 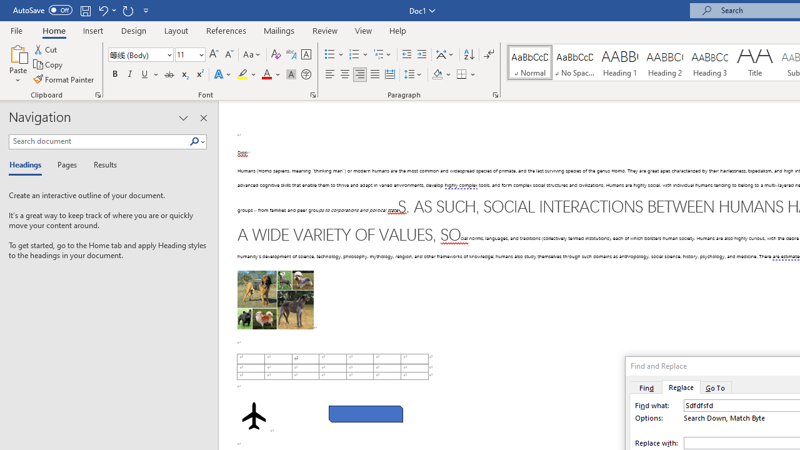 I want to click on Morphological variation in six dogs, so click(x=275, y=300).